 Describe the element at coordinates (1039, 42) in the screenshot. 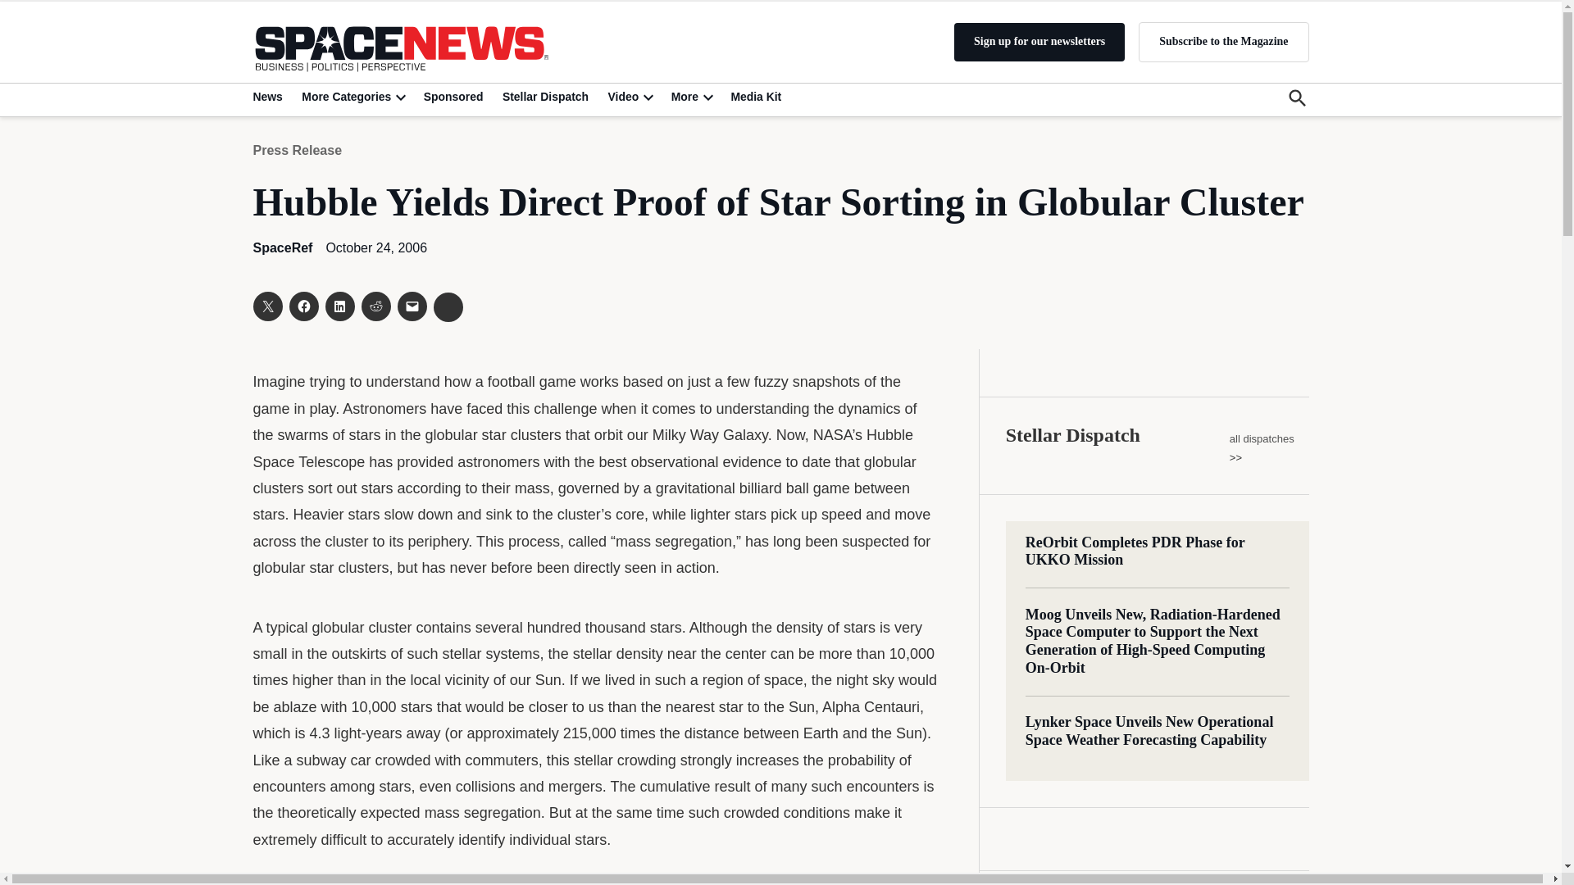

I see `Sign up for our newsletters` at that location.